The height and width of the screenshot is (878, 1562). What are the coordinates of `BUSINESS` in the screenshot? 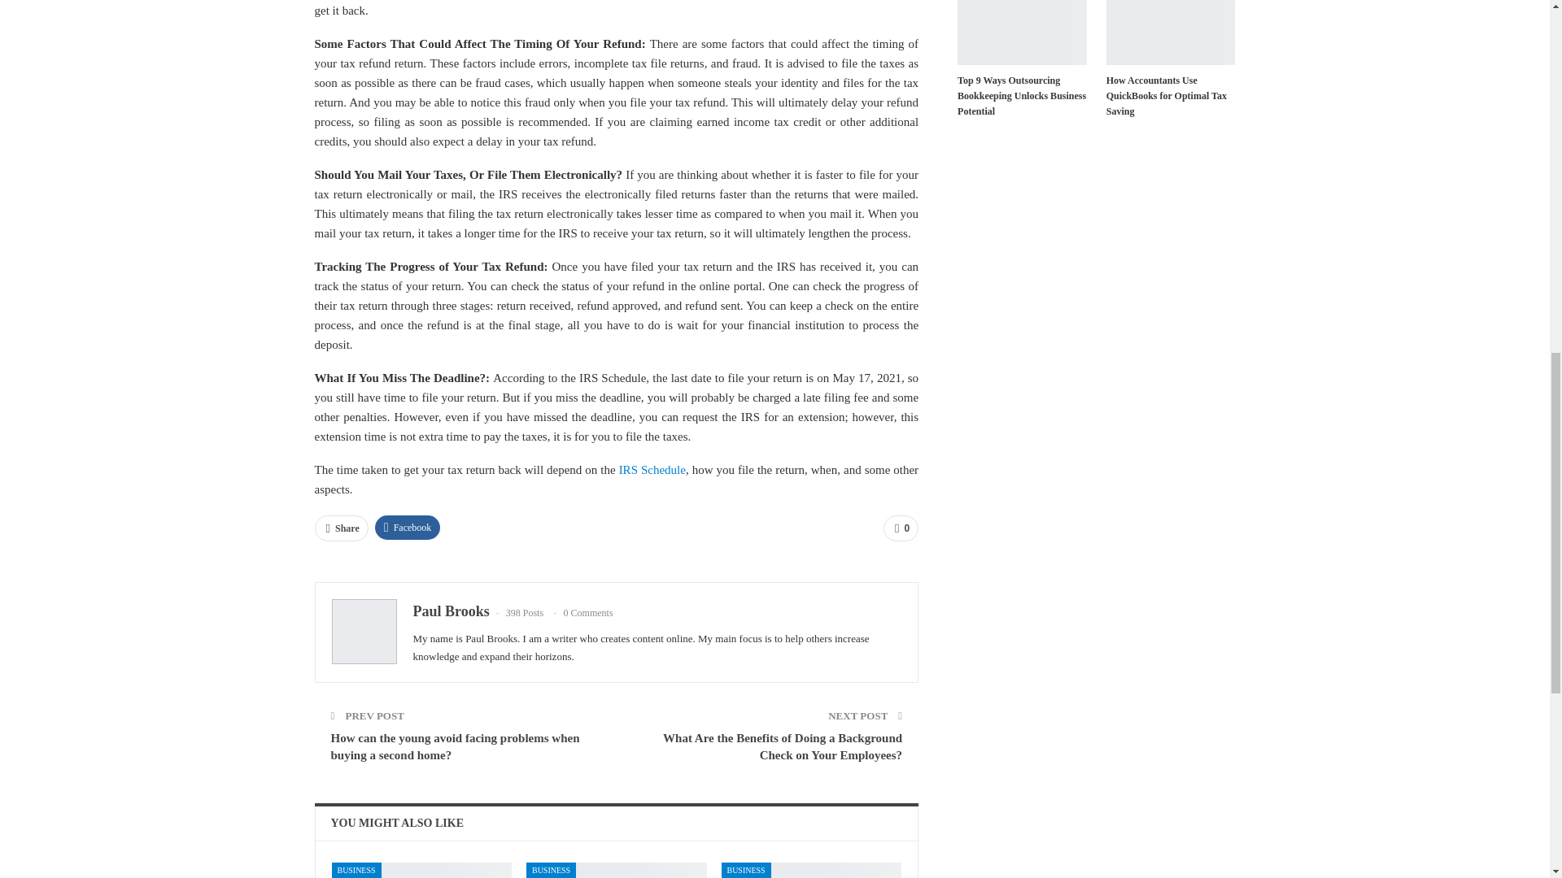 It's located at (356, 870).